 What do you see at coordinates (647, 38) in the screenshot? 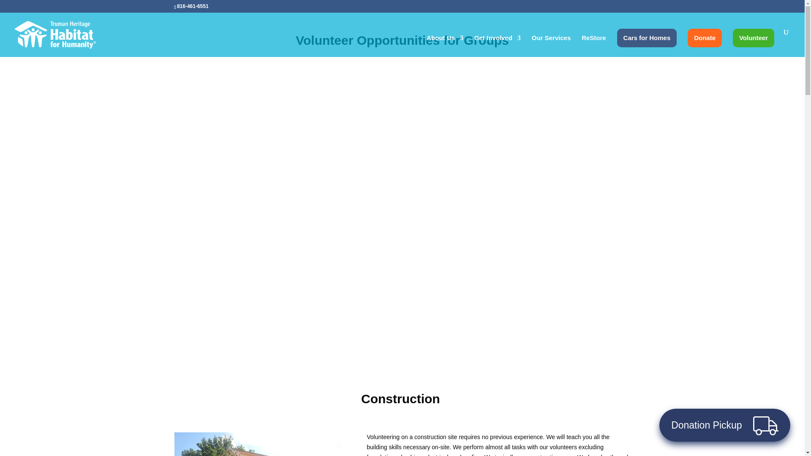
I see `Cars for Homes` at bounding box center [647, 38].